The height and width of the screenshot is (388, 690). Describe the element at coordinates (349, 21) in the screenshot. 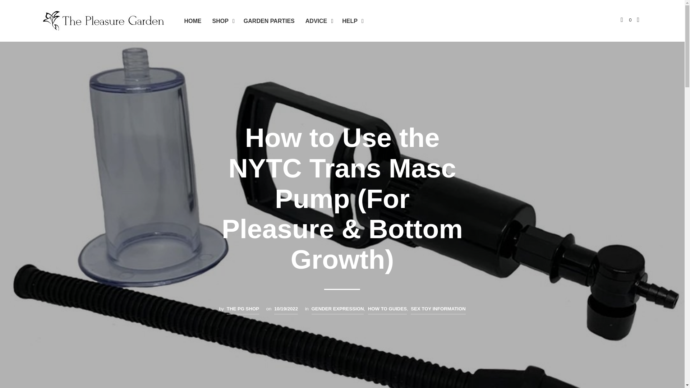

I see `HELP` at that location.